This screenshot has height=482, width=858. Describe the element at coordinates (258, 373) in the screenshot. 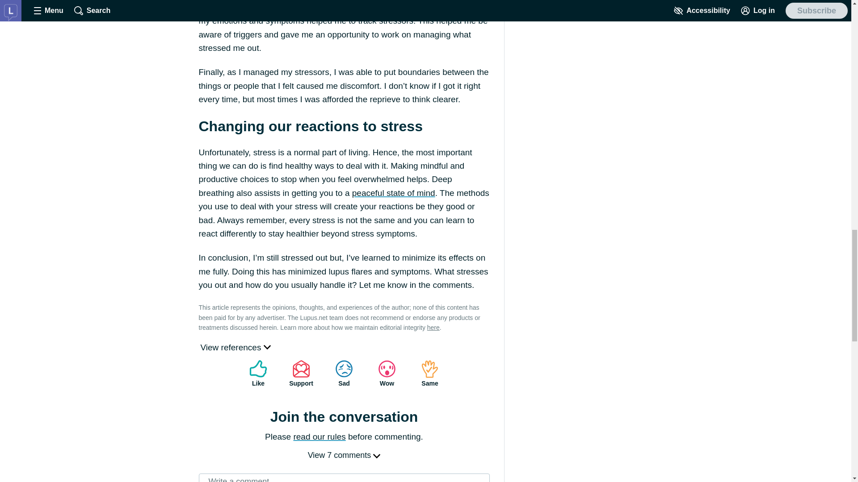

I see `Like` at that location.